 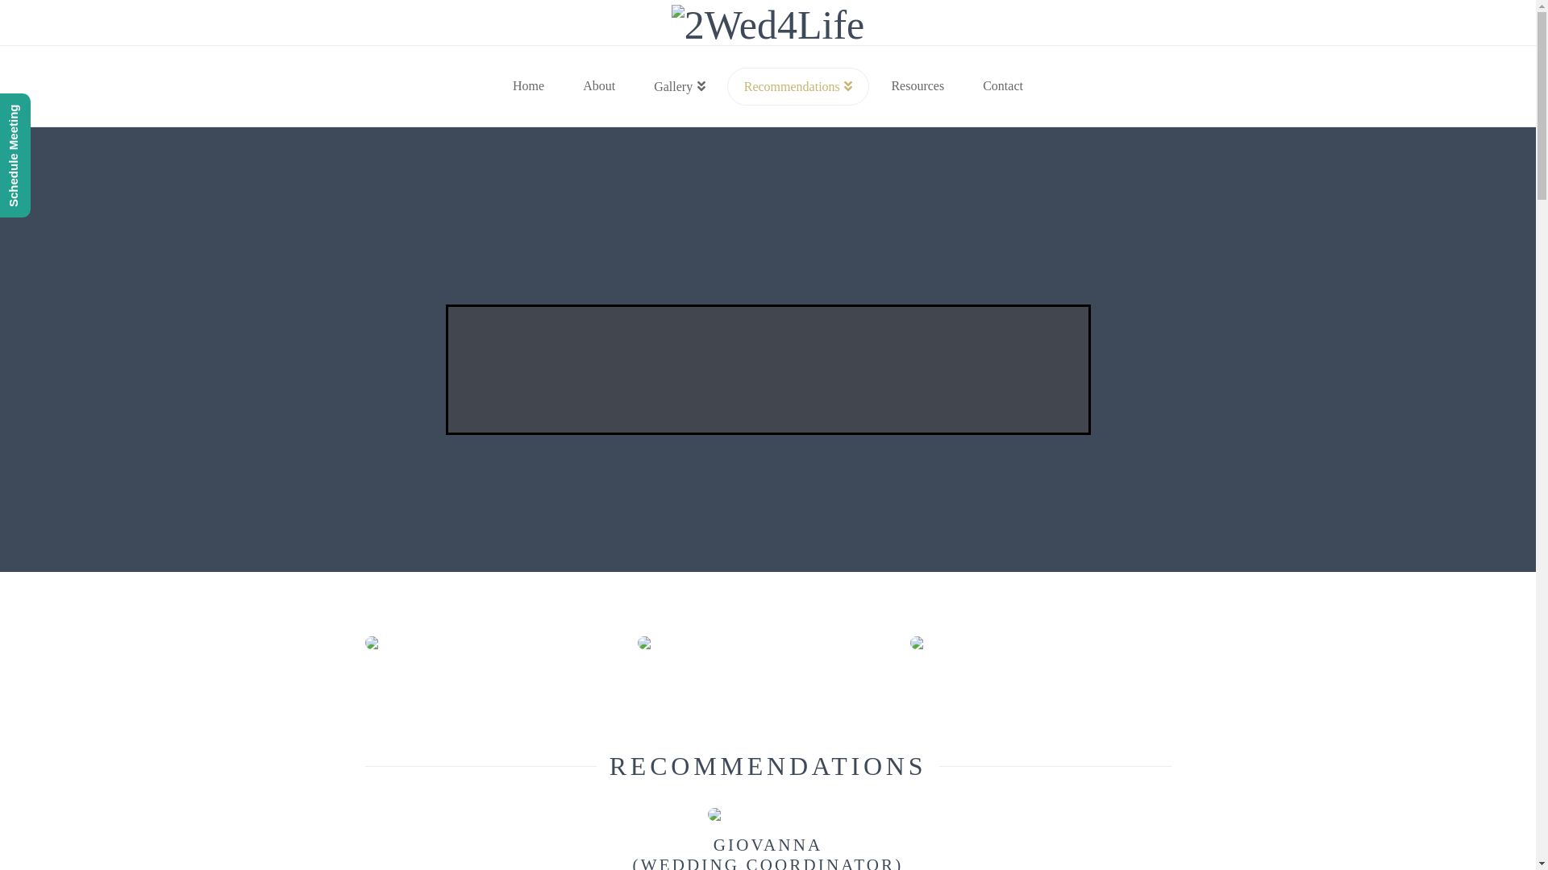 I want to click on Contact, so click(x=1003, y=86).